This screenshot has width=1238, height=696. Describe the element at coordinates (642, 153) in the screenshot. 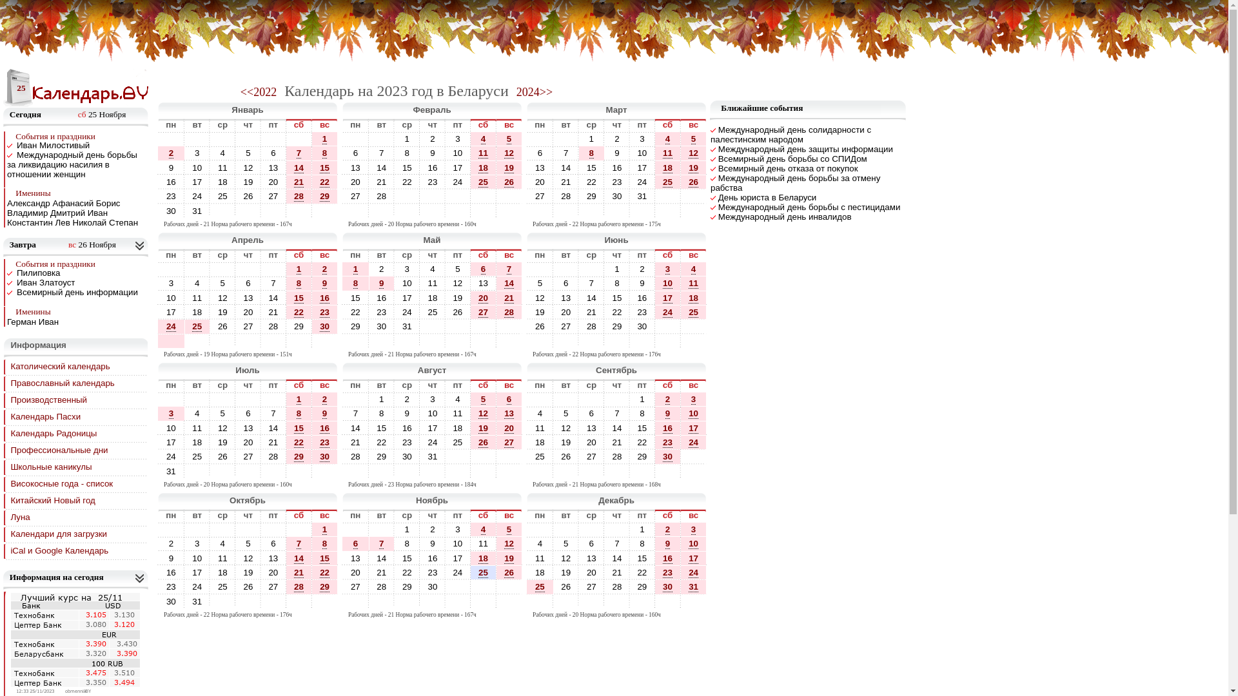

I see `10` at that location.